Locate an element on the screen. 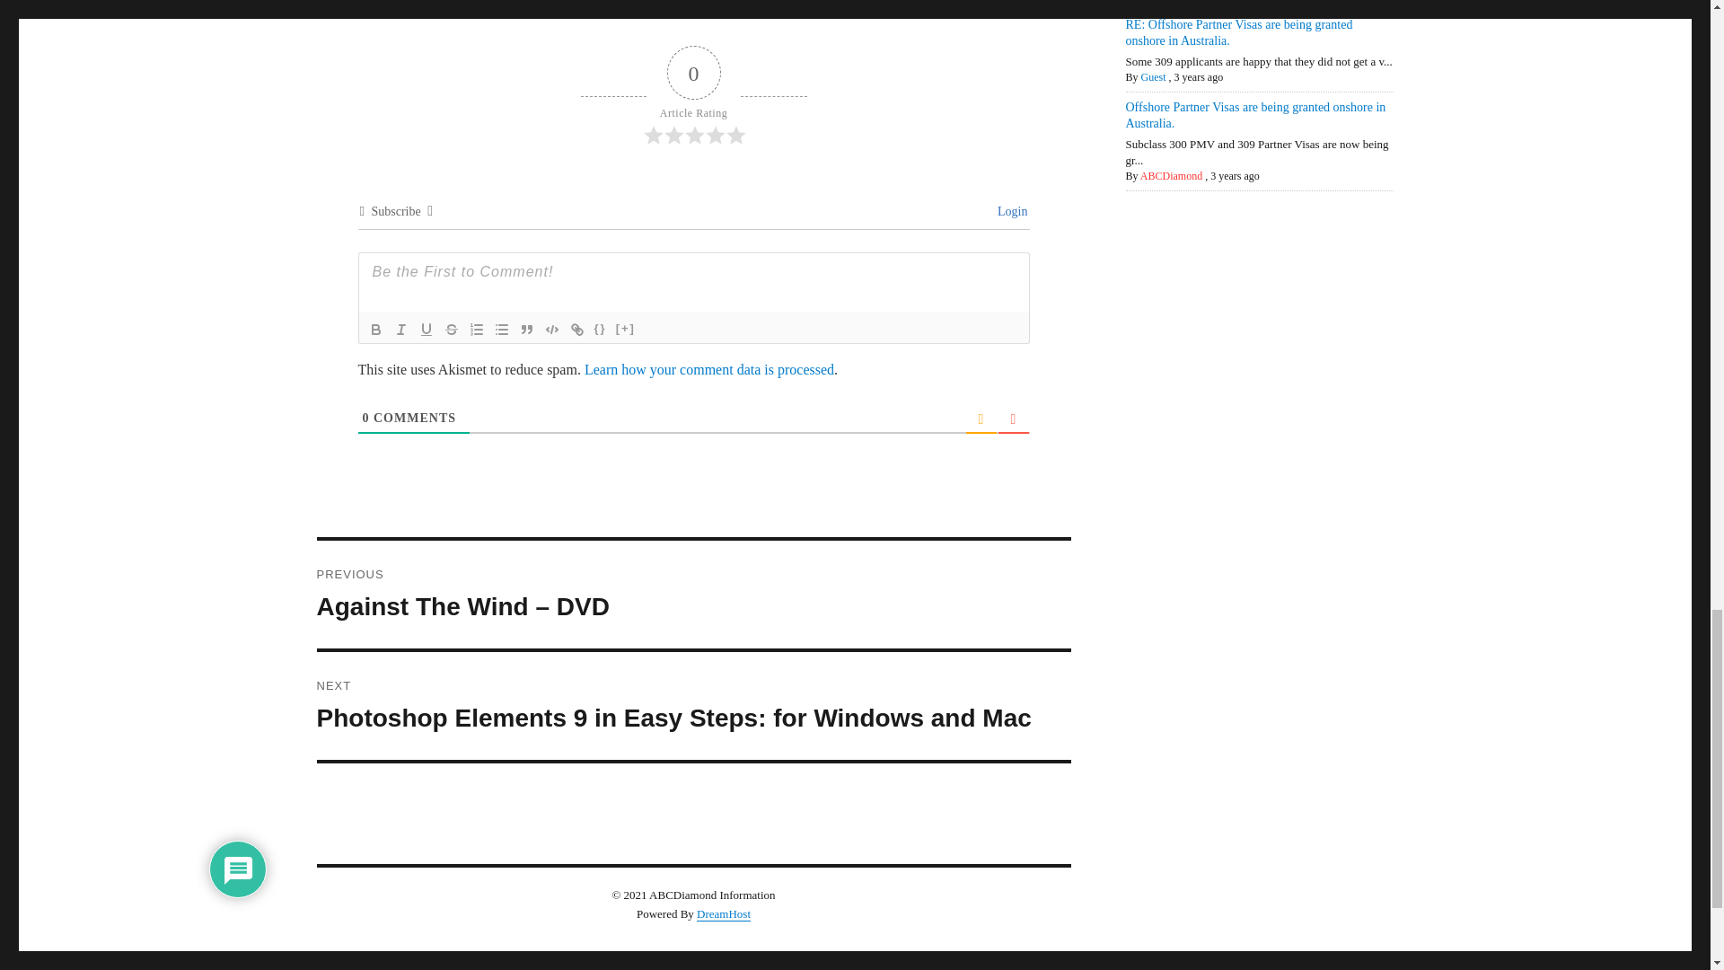  Blockquote is located at coordinates (526, 330).